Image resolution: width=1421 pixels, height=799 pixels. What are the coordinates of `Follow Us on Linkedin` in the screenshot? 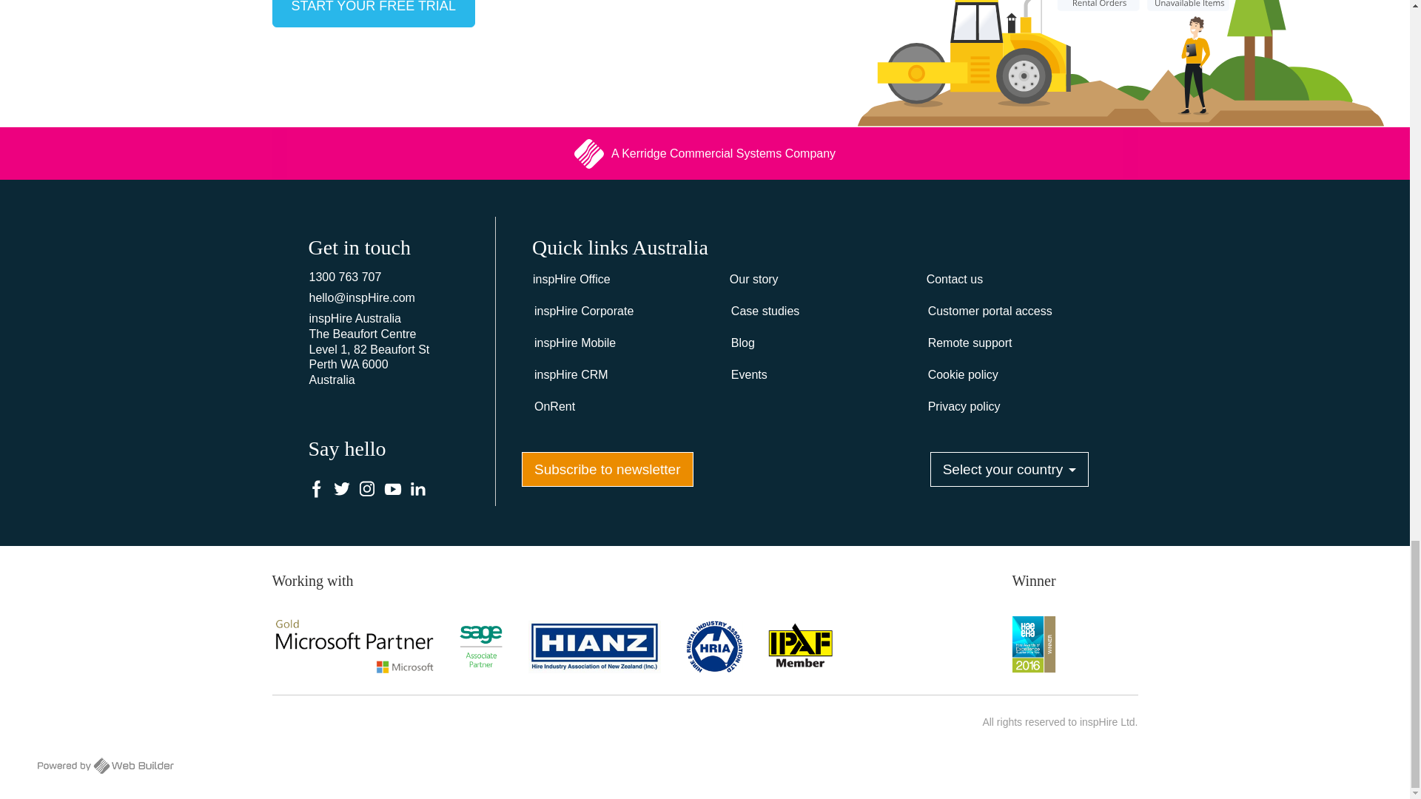 It's located at (417, 490).